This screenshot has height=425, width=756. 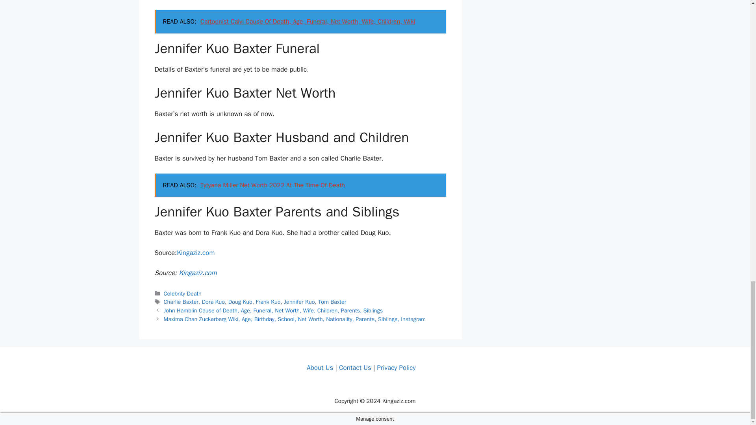 I want to click on Kingaziz.com, so click(x=197, y=273).